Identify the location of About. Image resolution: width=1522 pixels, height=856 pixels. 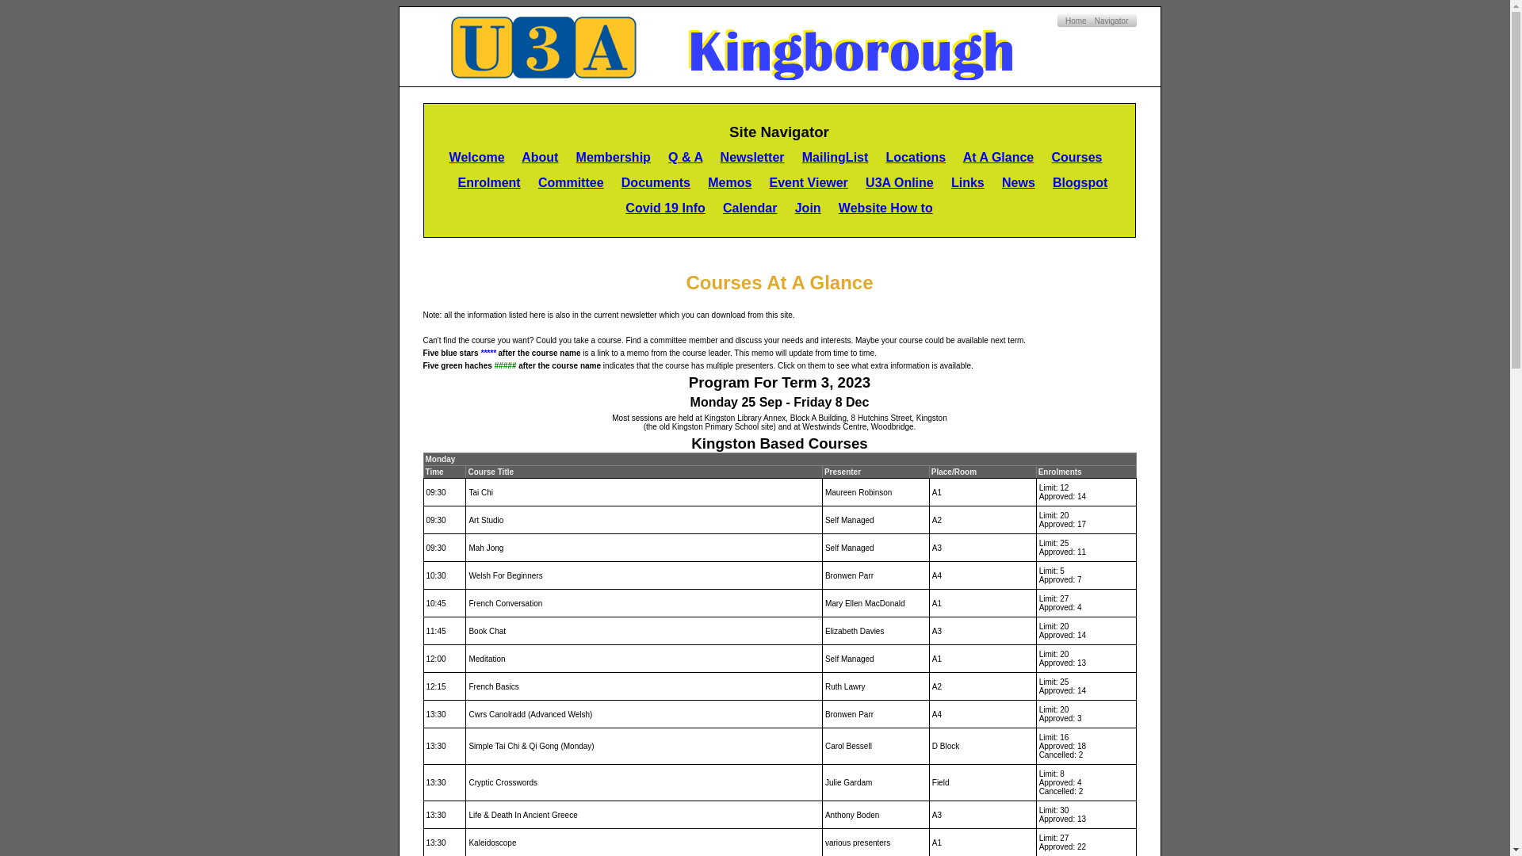
(540, 157).